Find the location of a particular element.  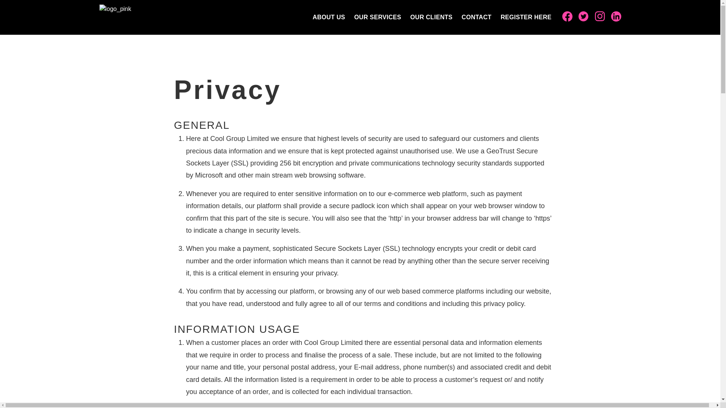

ABOUT US is located at coordinates (329, 17).